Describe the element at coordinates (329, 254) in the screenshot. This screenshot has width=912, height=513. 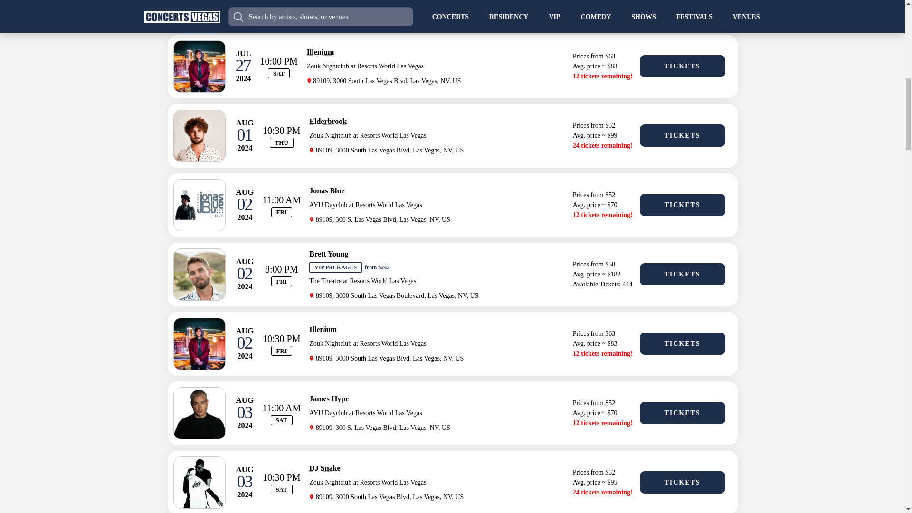
I see `Brett Young` at that location.